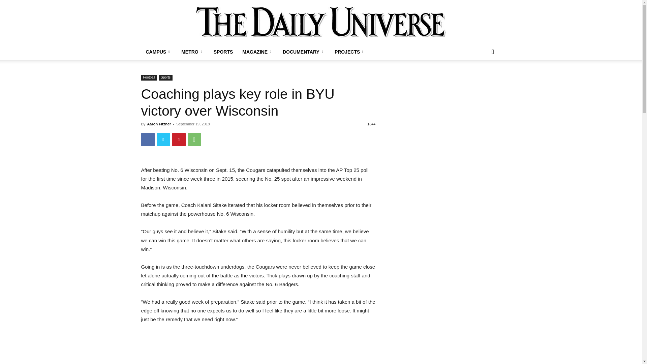 Image resolution: width=647 pixels, height=364 pixels. I want to click on Twitter, so click(163, 140).